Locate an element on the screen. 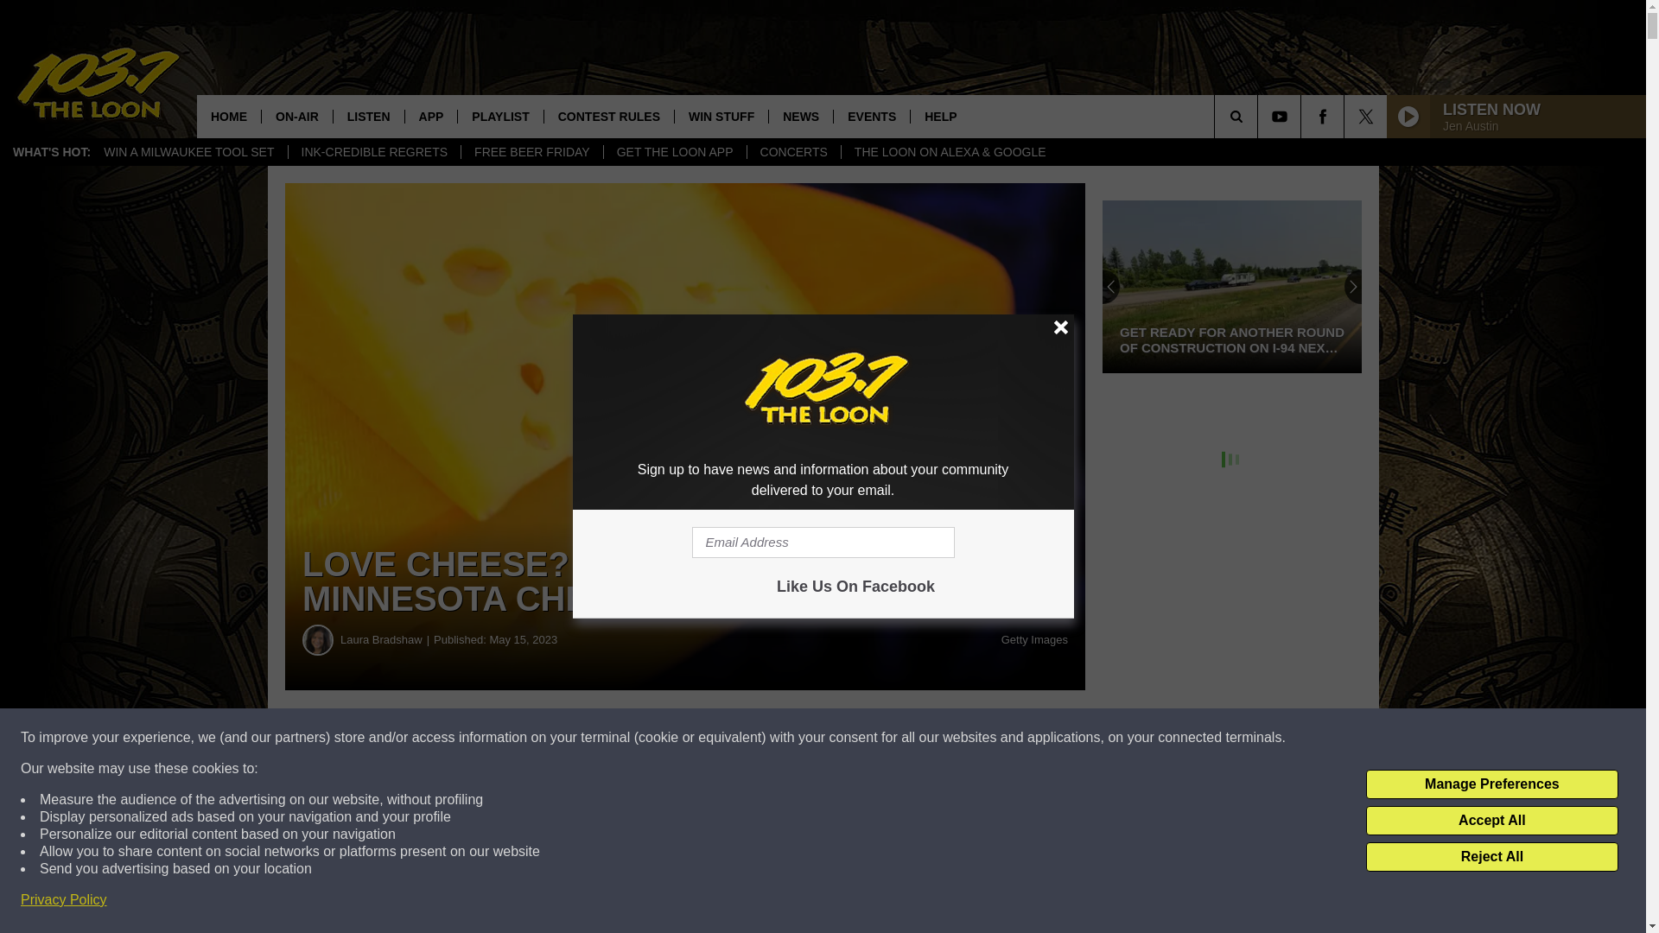  CONCERTS is located at coordinates (793, 152).